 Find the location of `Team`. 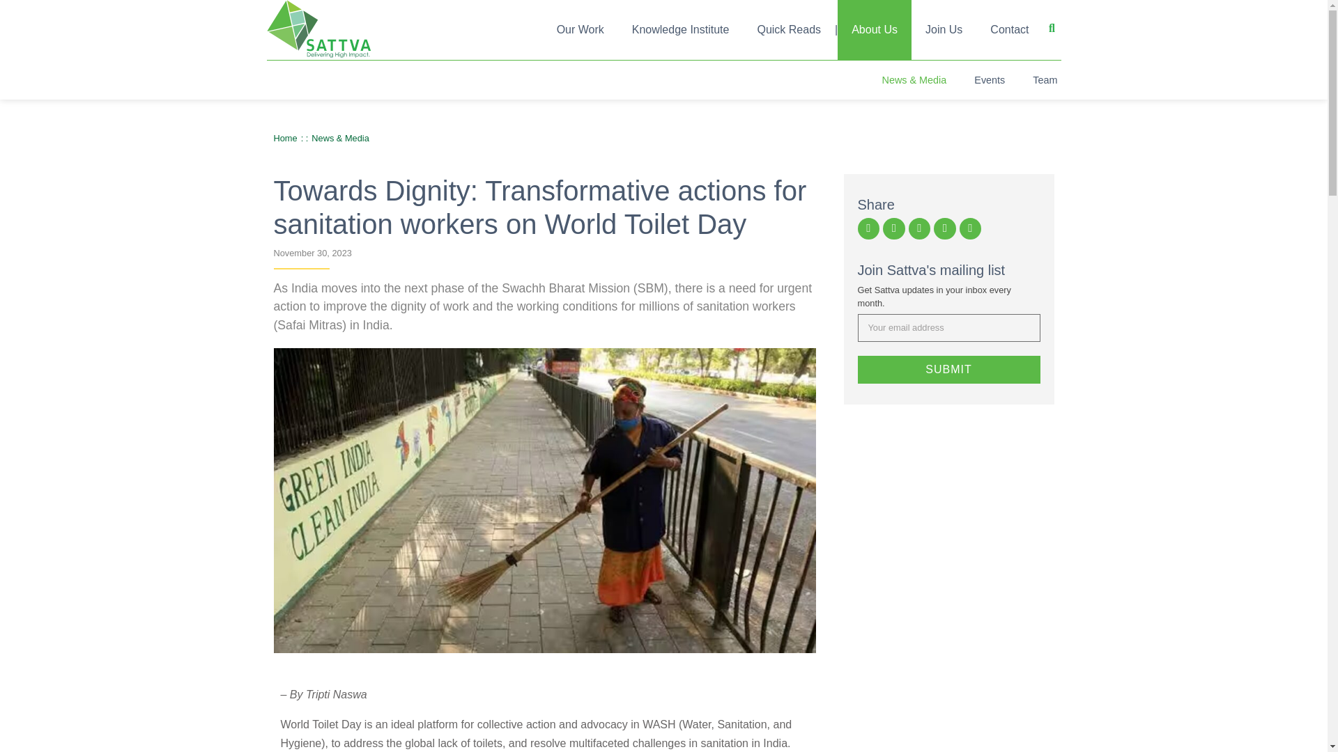

Team is located at coordinates (1045, 79).